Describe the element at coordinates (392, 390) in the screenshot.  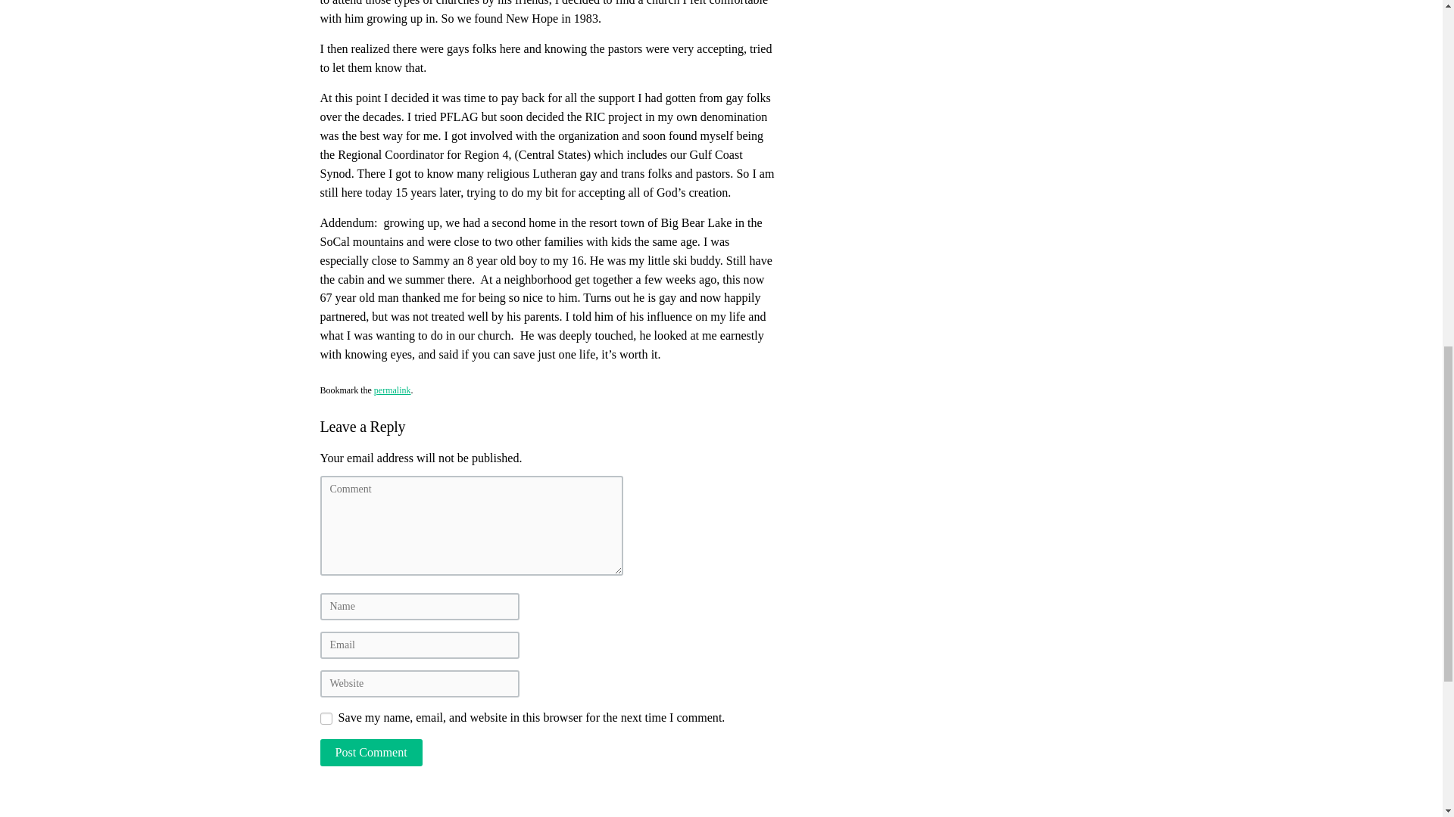
I see `Permalink to Profile: Heidi Good` at that location.